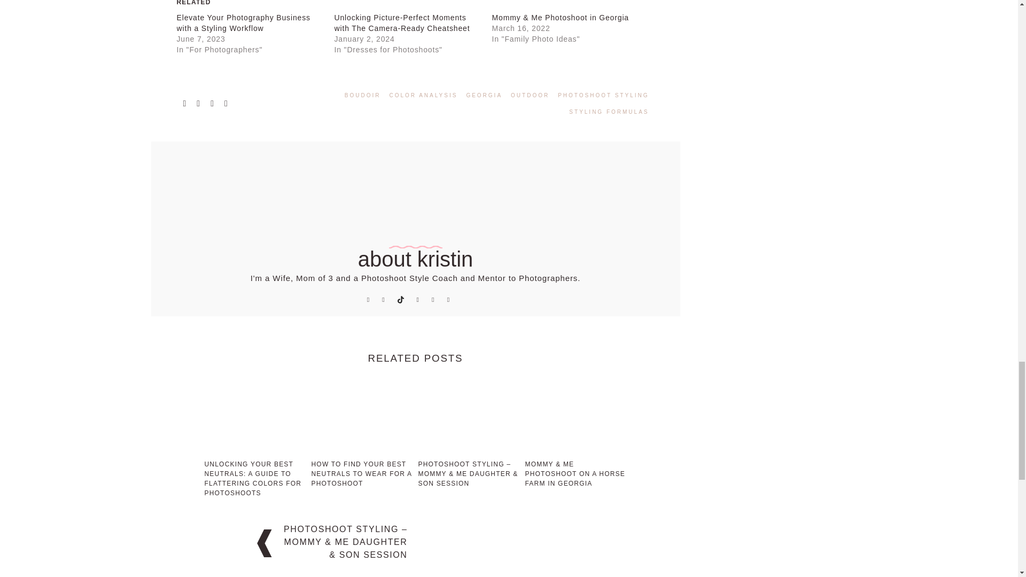 Image resolution: width=1026 pixels, height=577 pixels. Describe the element at coordinates (243, 22) in the screenshot. I see `Elevate Your Photography Business with a Styling Workflow` at that location.